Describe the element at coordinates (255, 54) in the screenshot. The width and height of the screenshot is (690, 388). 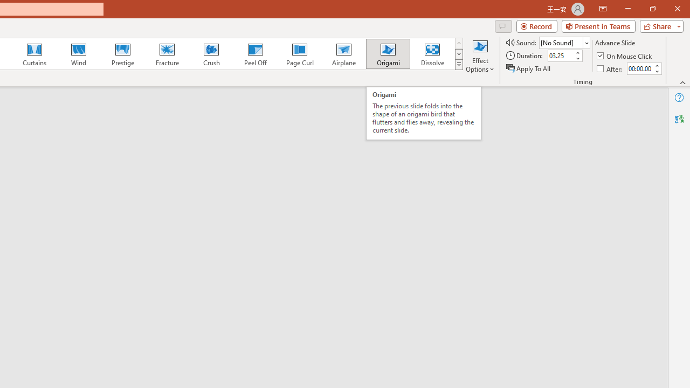
I see `Peel Off` at that location.